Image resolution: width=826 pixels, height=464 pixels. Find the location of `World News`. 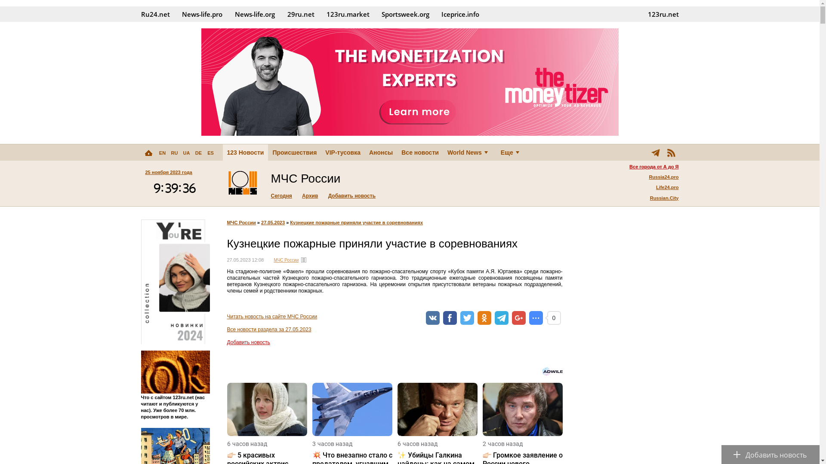

World News is located at coordinates (470, 152).